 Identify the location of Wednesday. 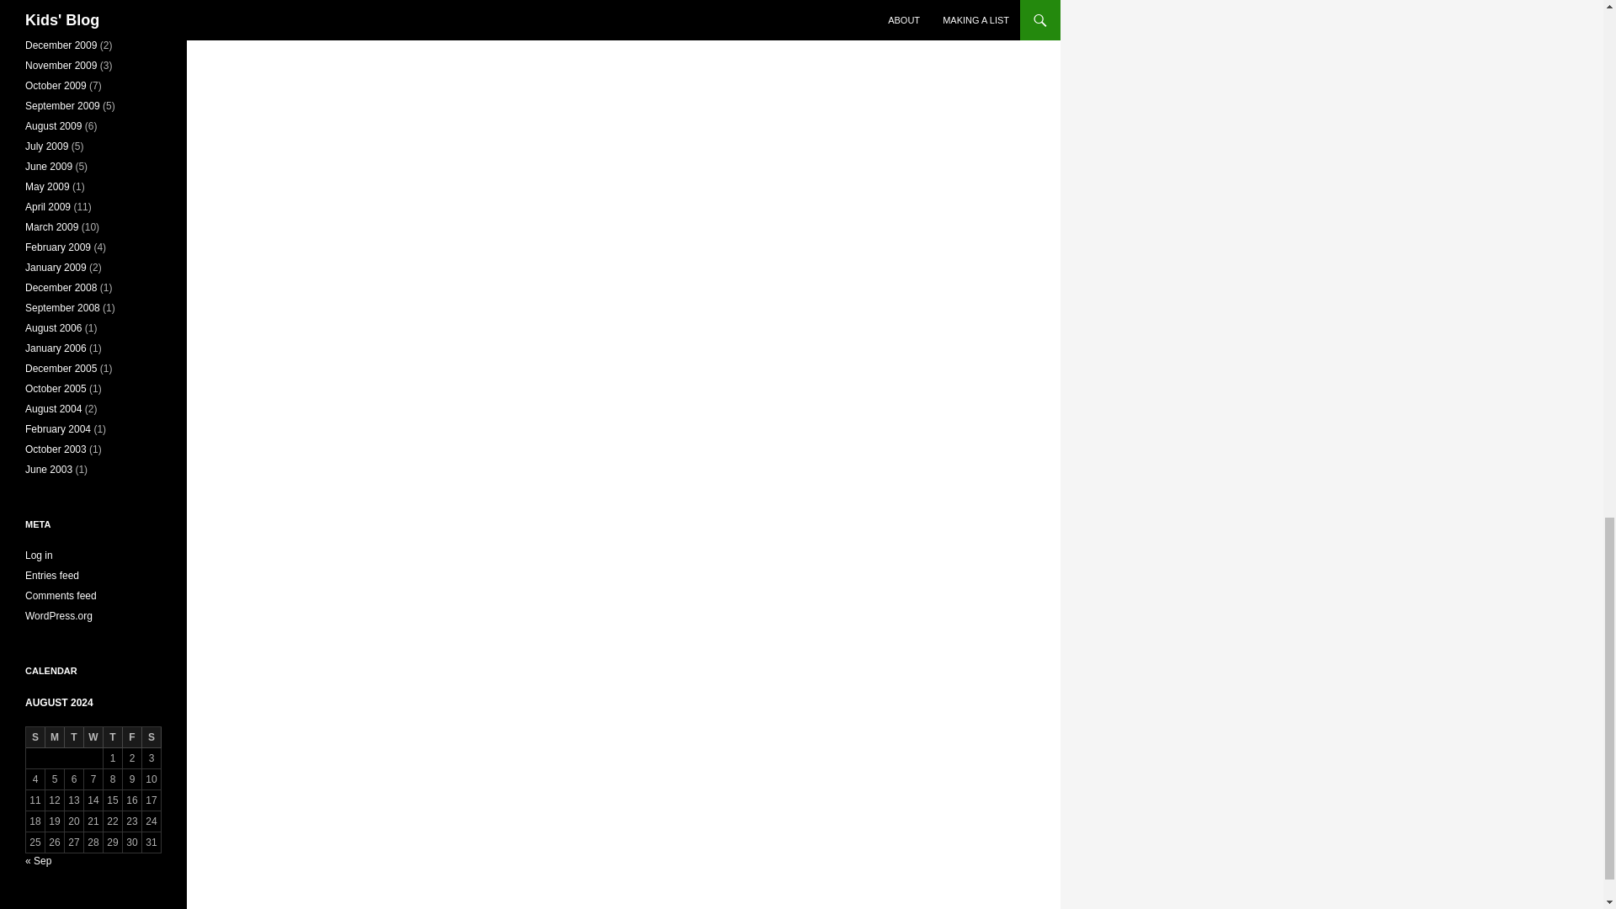
(93, 737).